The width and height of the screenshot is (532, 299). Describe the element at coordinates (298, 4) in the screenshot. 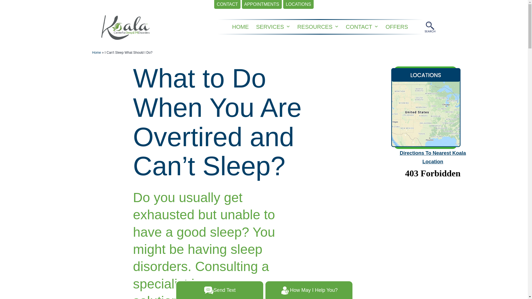

I see `LOCATIONS` at that location.